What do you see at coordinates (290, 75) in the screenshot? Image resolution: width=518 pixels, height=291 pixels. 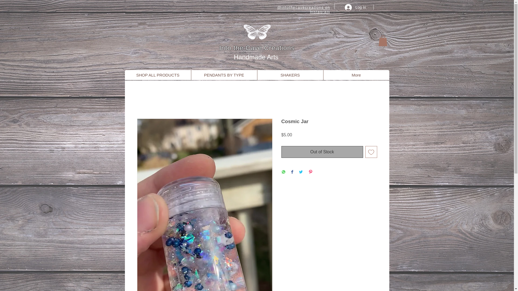 I see `SHAKERS` at bounding box center [290, 75].